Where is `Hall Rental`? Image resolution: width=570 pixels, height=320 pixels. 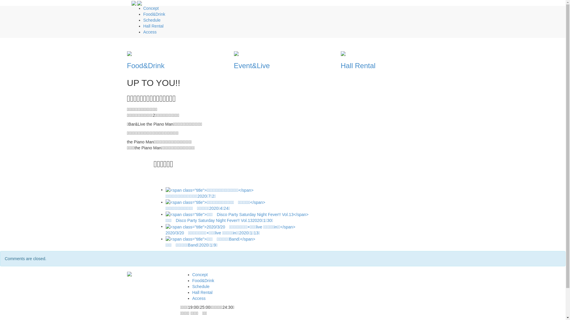 Hall Rental is located at coordinates (202, 292).